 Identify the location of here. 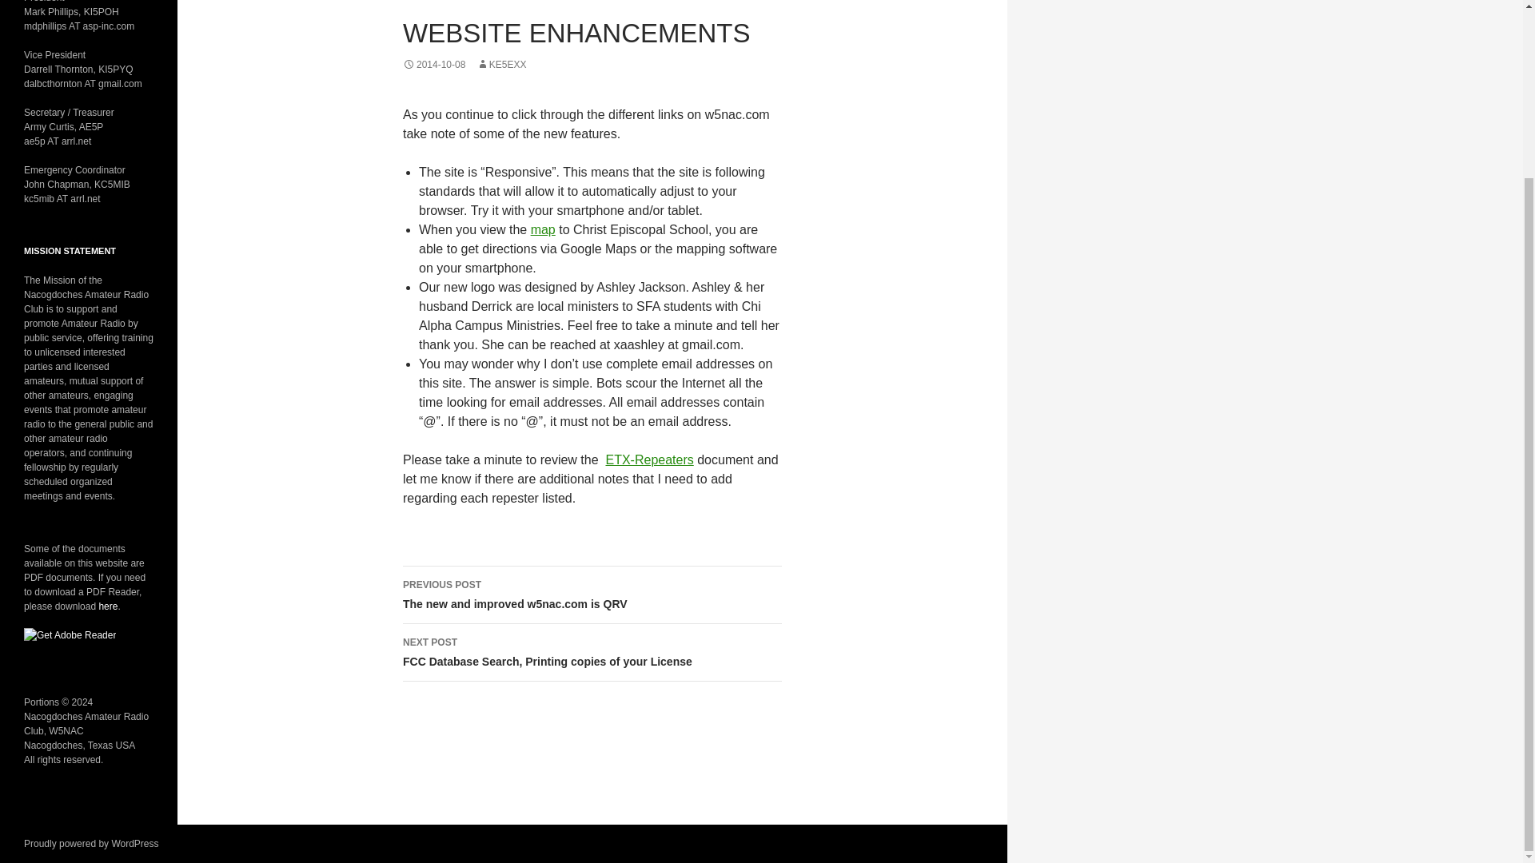
(500, 64).